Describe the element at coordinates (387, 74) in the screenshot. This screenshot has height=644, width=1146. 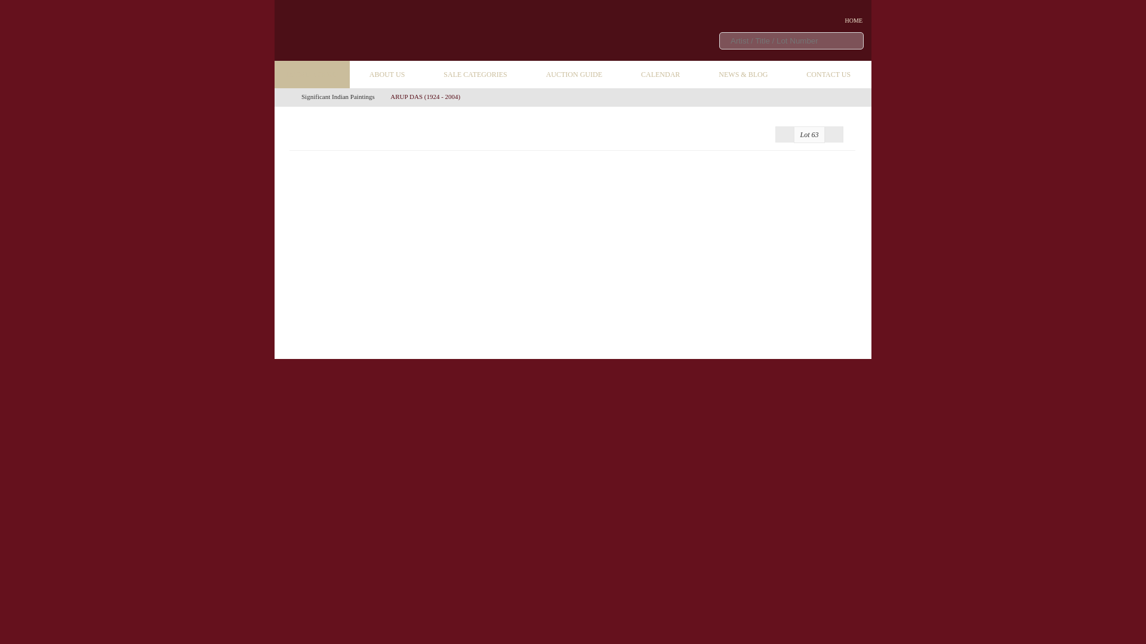
I see `ABOUT US` at that location.